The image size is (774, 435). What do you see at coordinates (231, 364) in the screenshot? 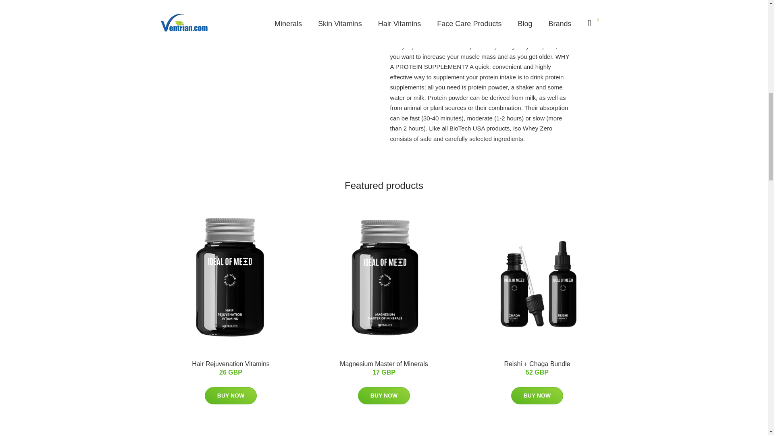
I see `Hair Rejuvenation Vitamins` at bounding box center [231, 364].